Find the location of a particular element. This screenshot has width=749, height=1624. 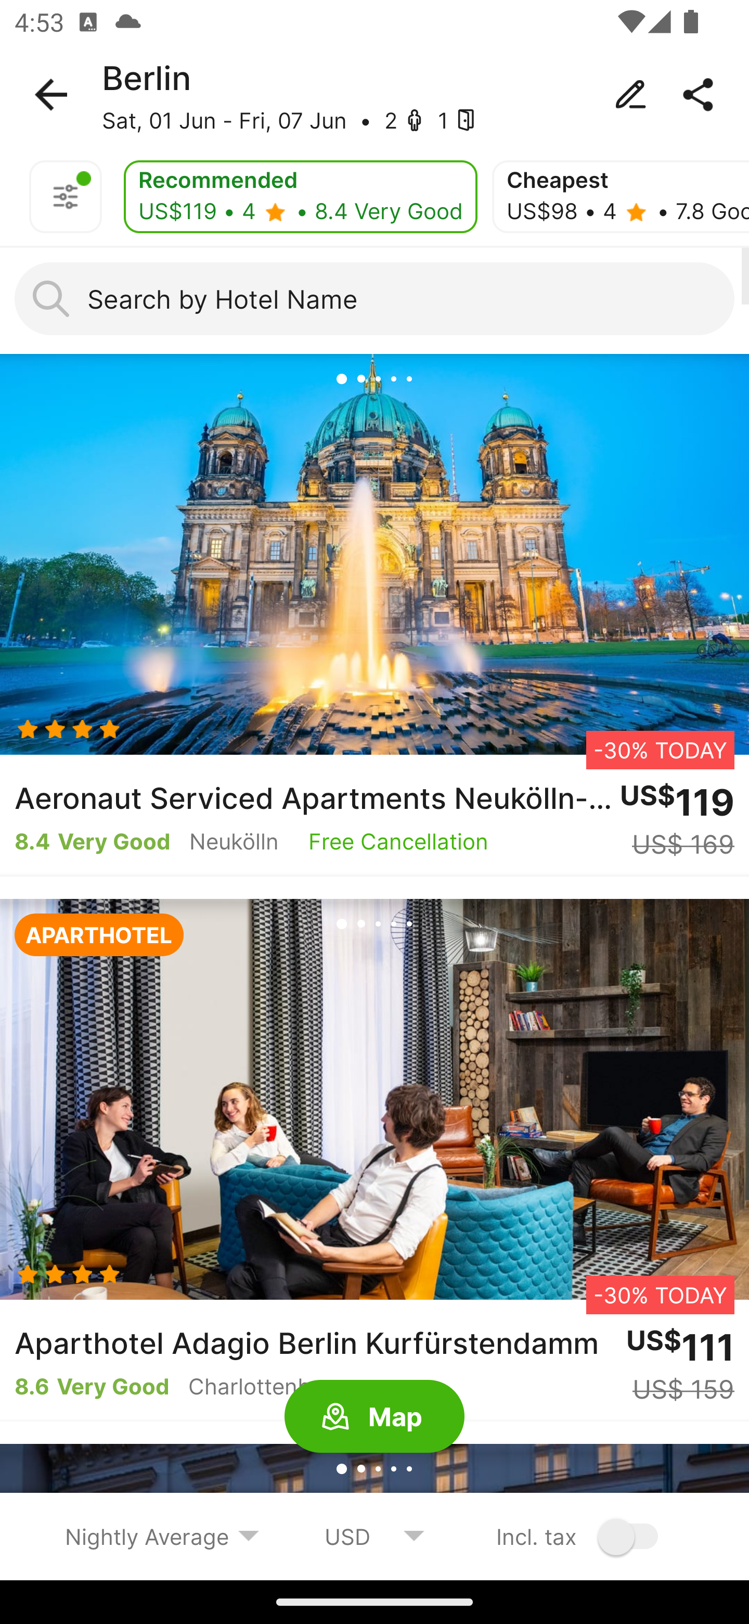

Cheapest US$98  • 4 - • 7.8 Good is located at coordinates (621, 197).